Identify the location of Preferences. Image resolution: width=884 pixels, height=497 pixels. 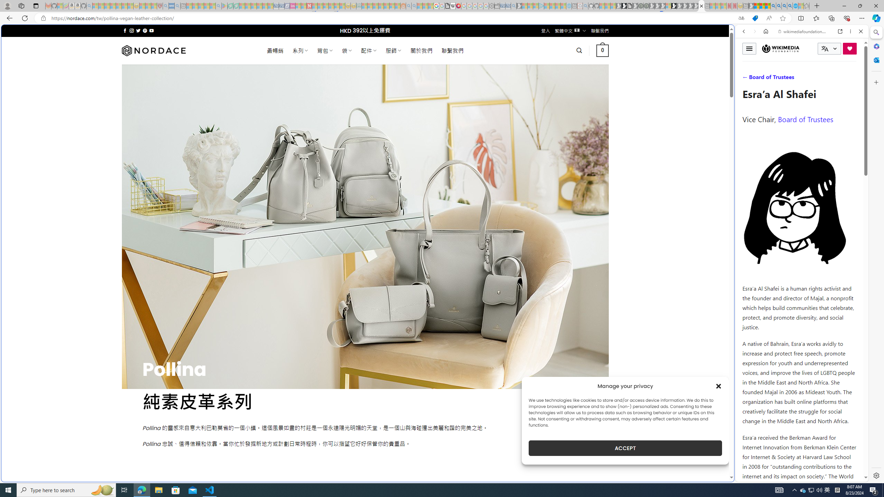
(852, 79).